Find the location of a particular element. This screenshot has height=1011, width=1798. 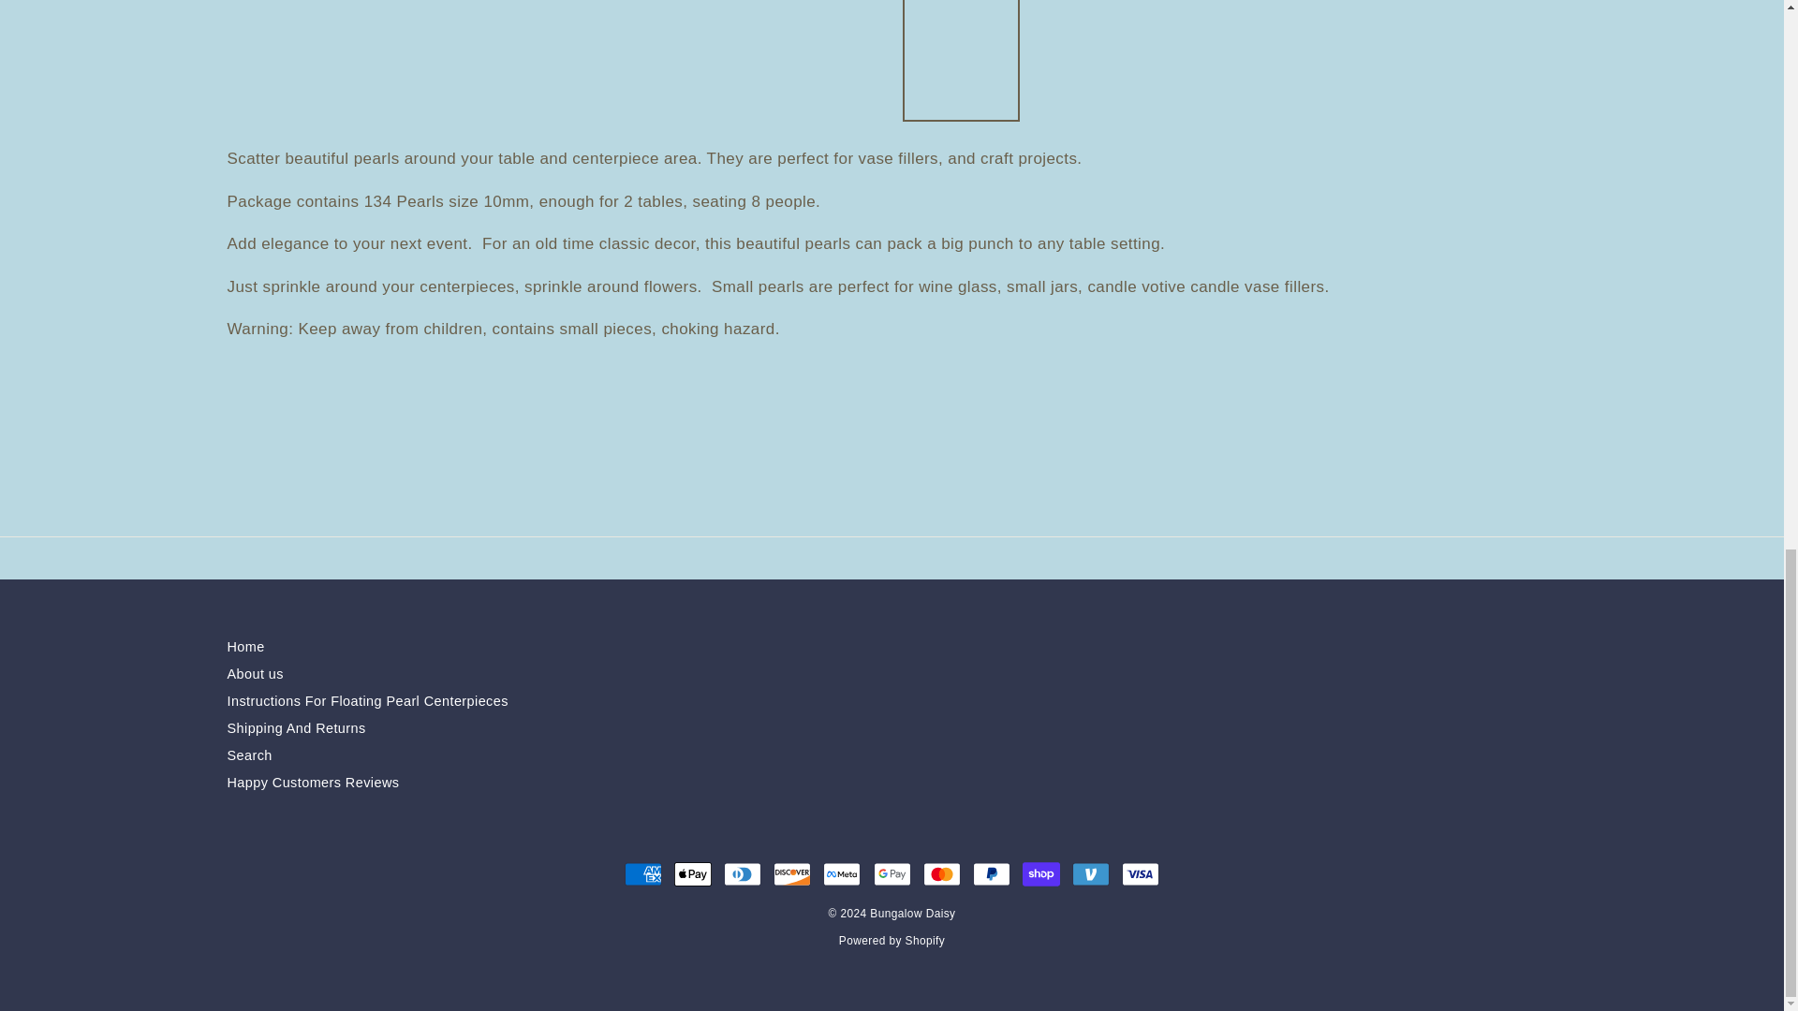

Diners Club is located at coordinates (742, 873).